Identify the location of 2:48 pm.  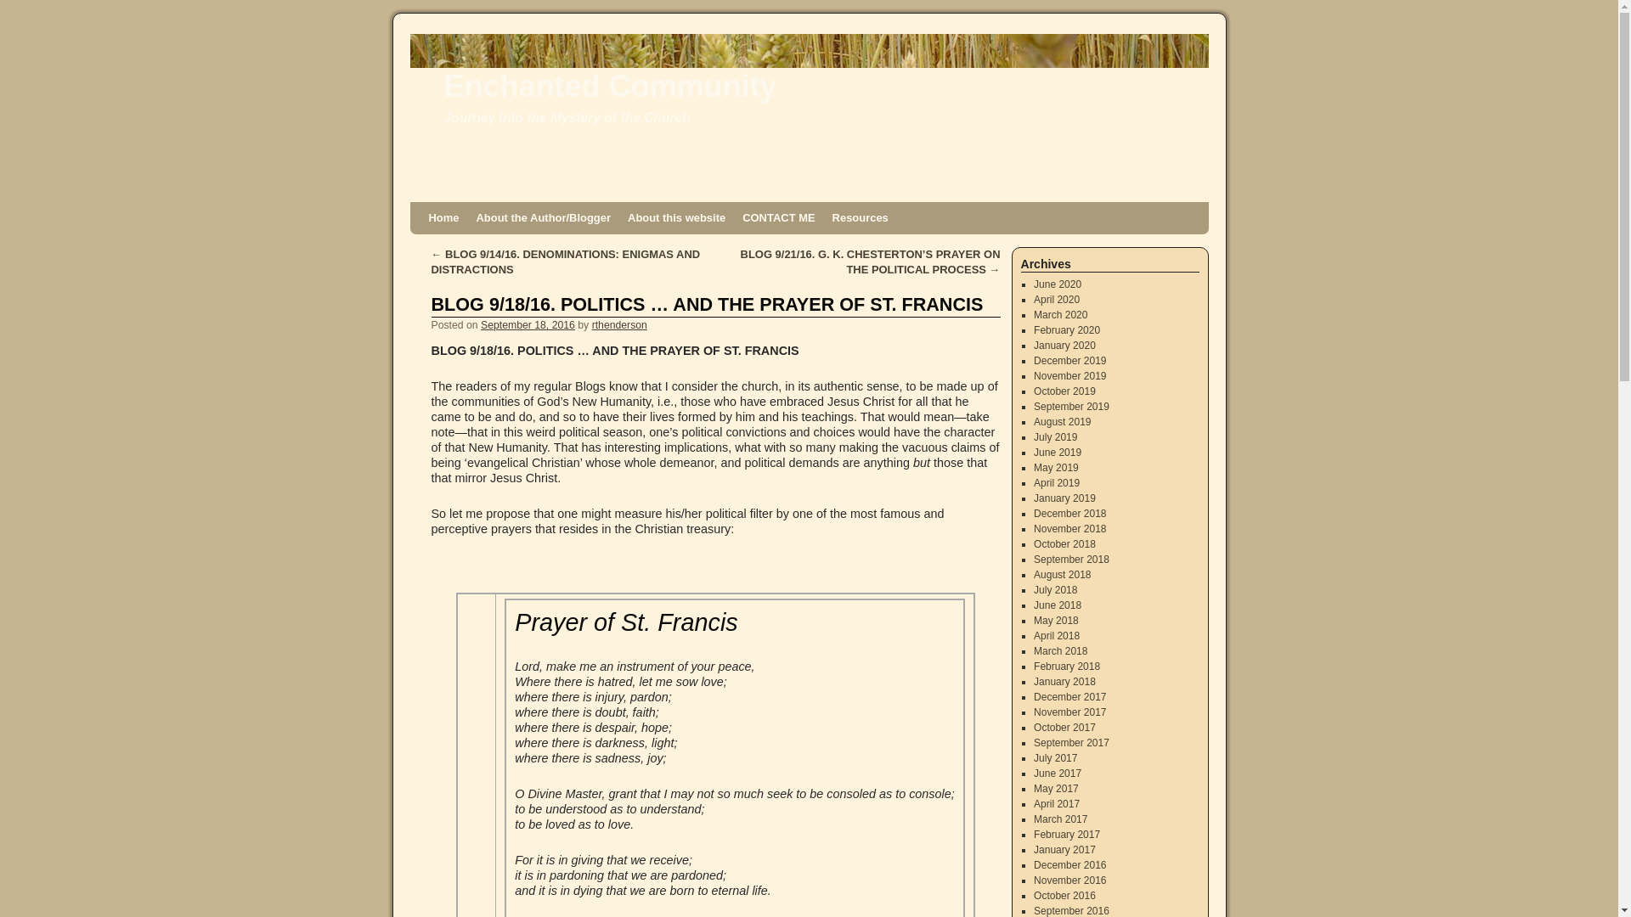
(528, 324).